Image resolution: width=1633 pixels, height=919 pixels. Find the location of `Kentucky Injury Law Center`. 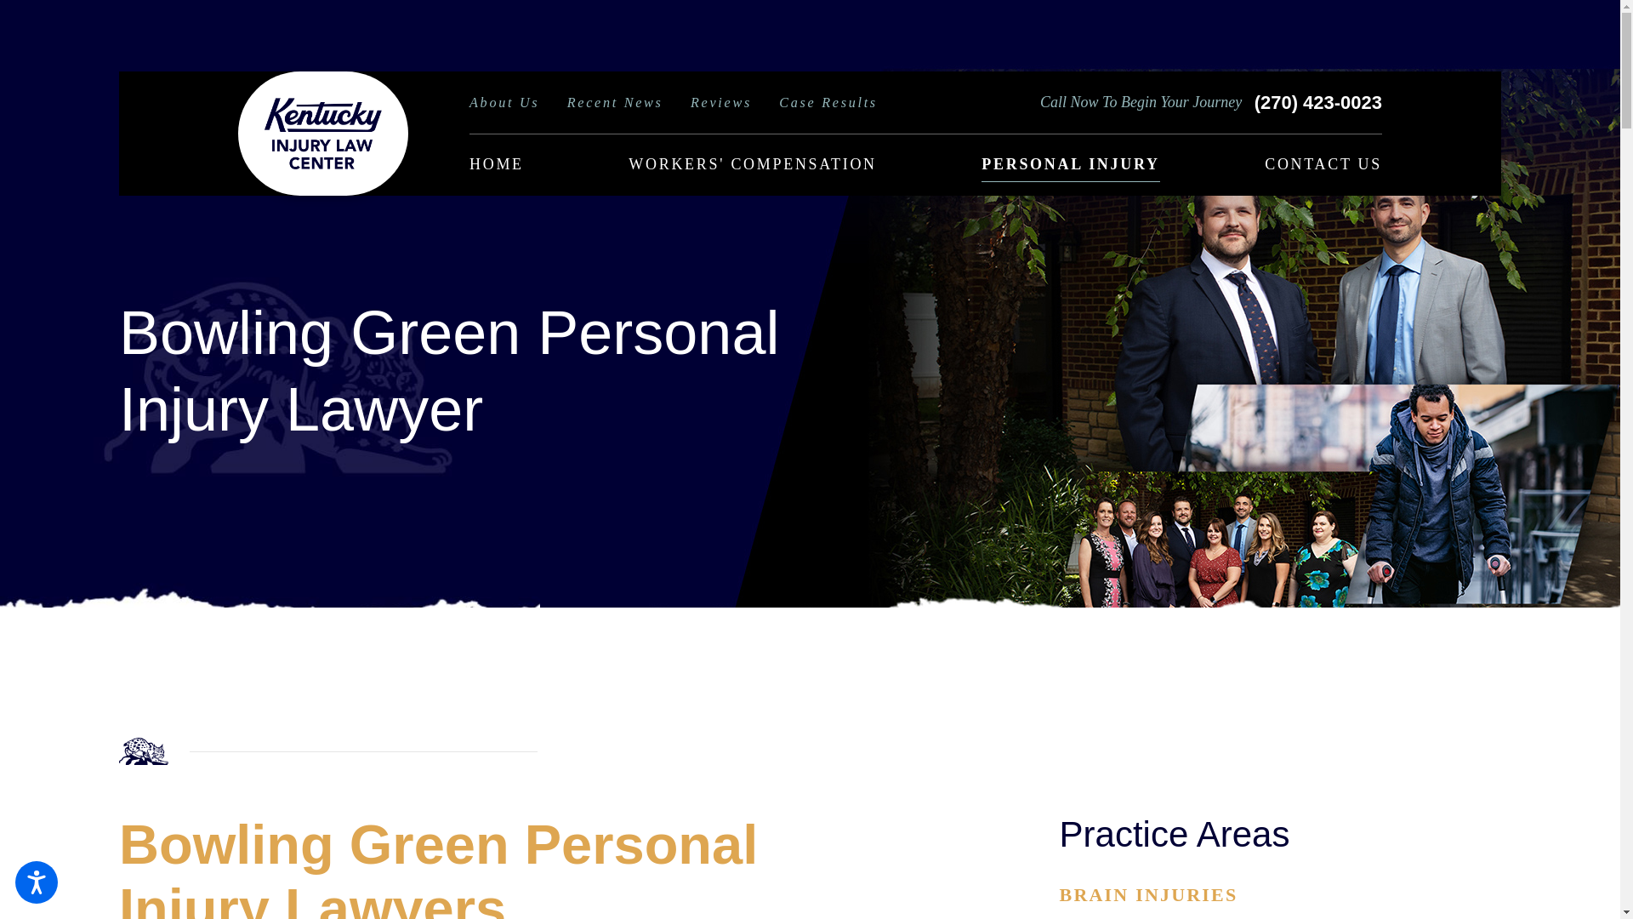

Kentucky Injury Law Center is located at coordinates (323, 133).